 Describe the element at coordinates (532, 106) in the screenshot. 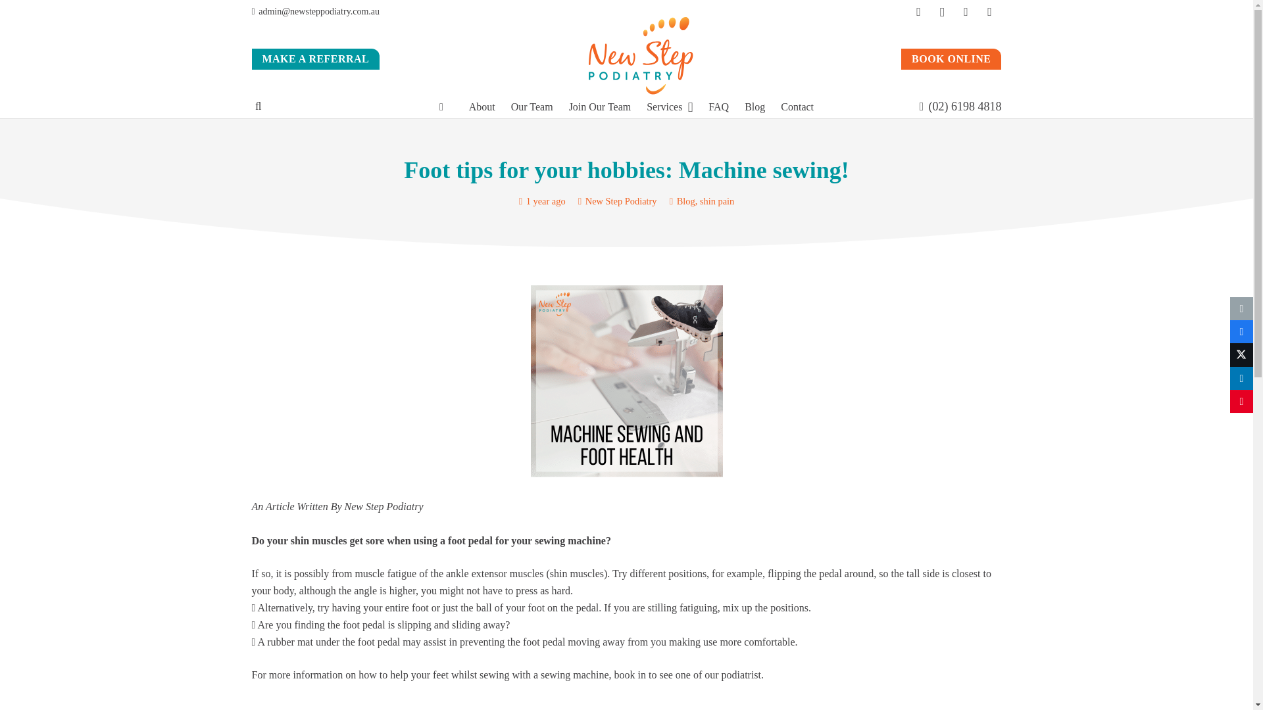

I see `Our Team` at that location.